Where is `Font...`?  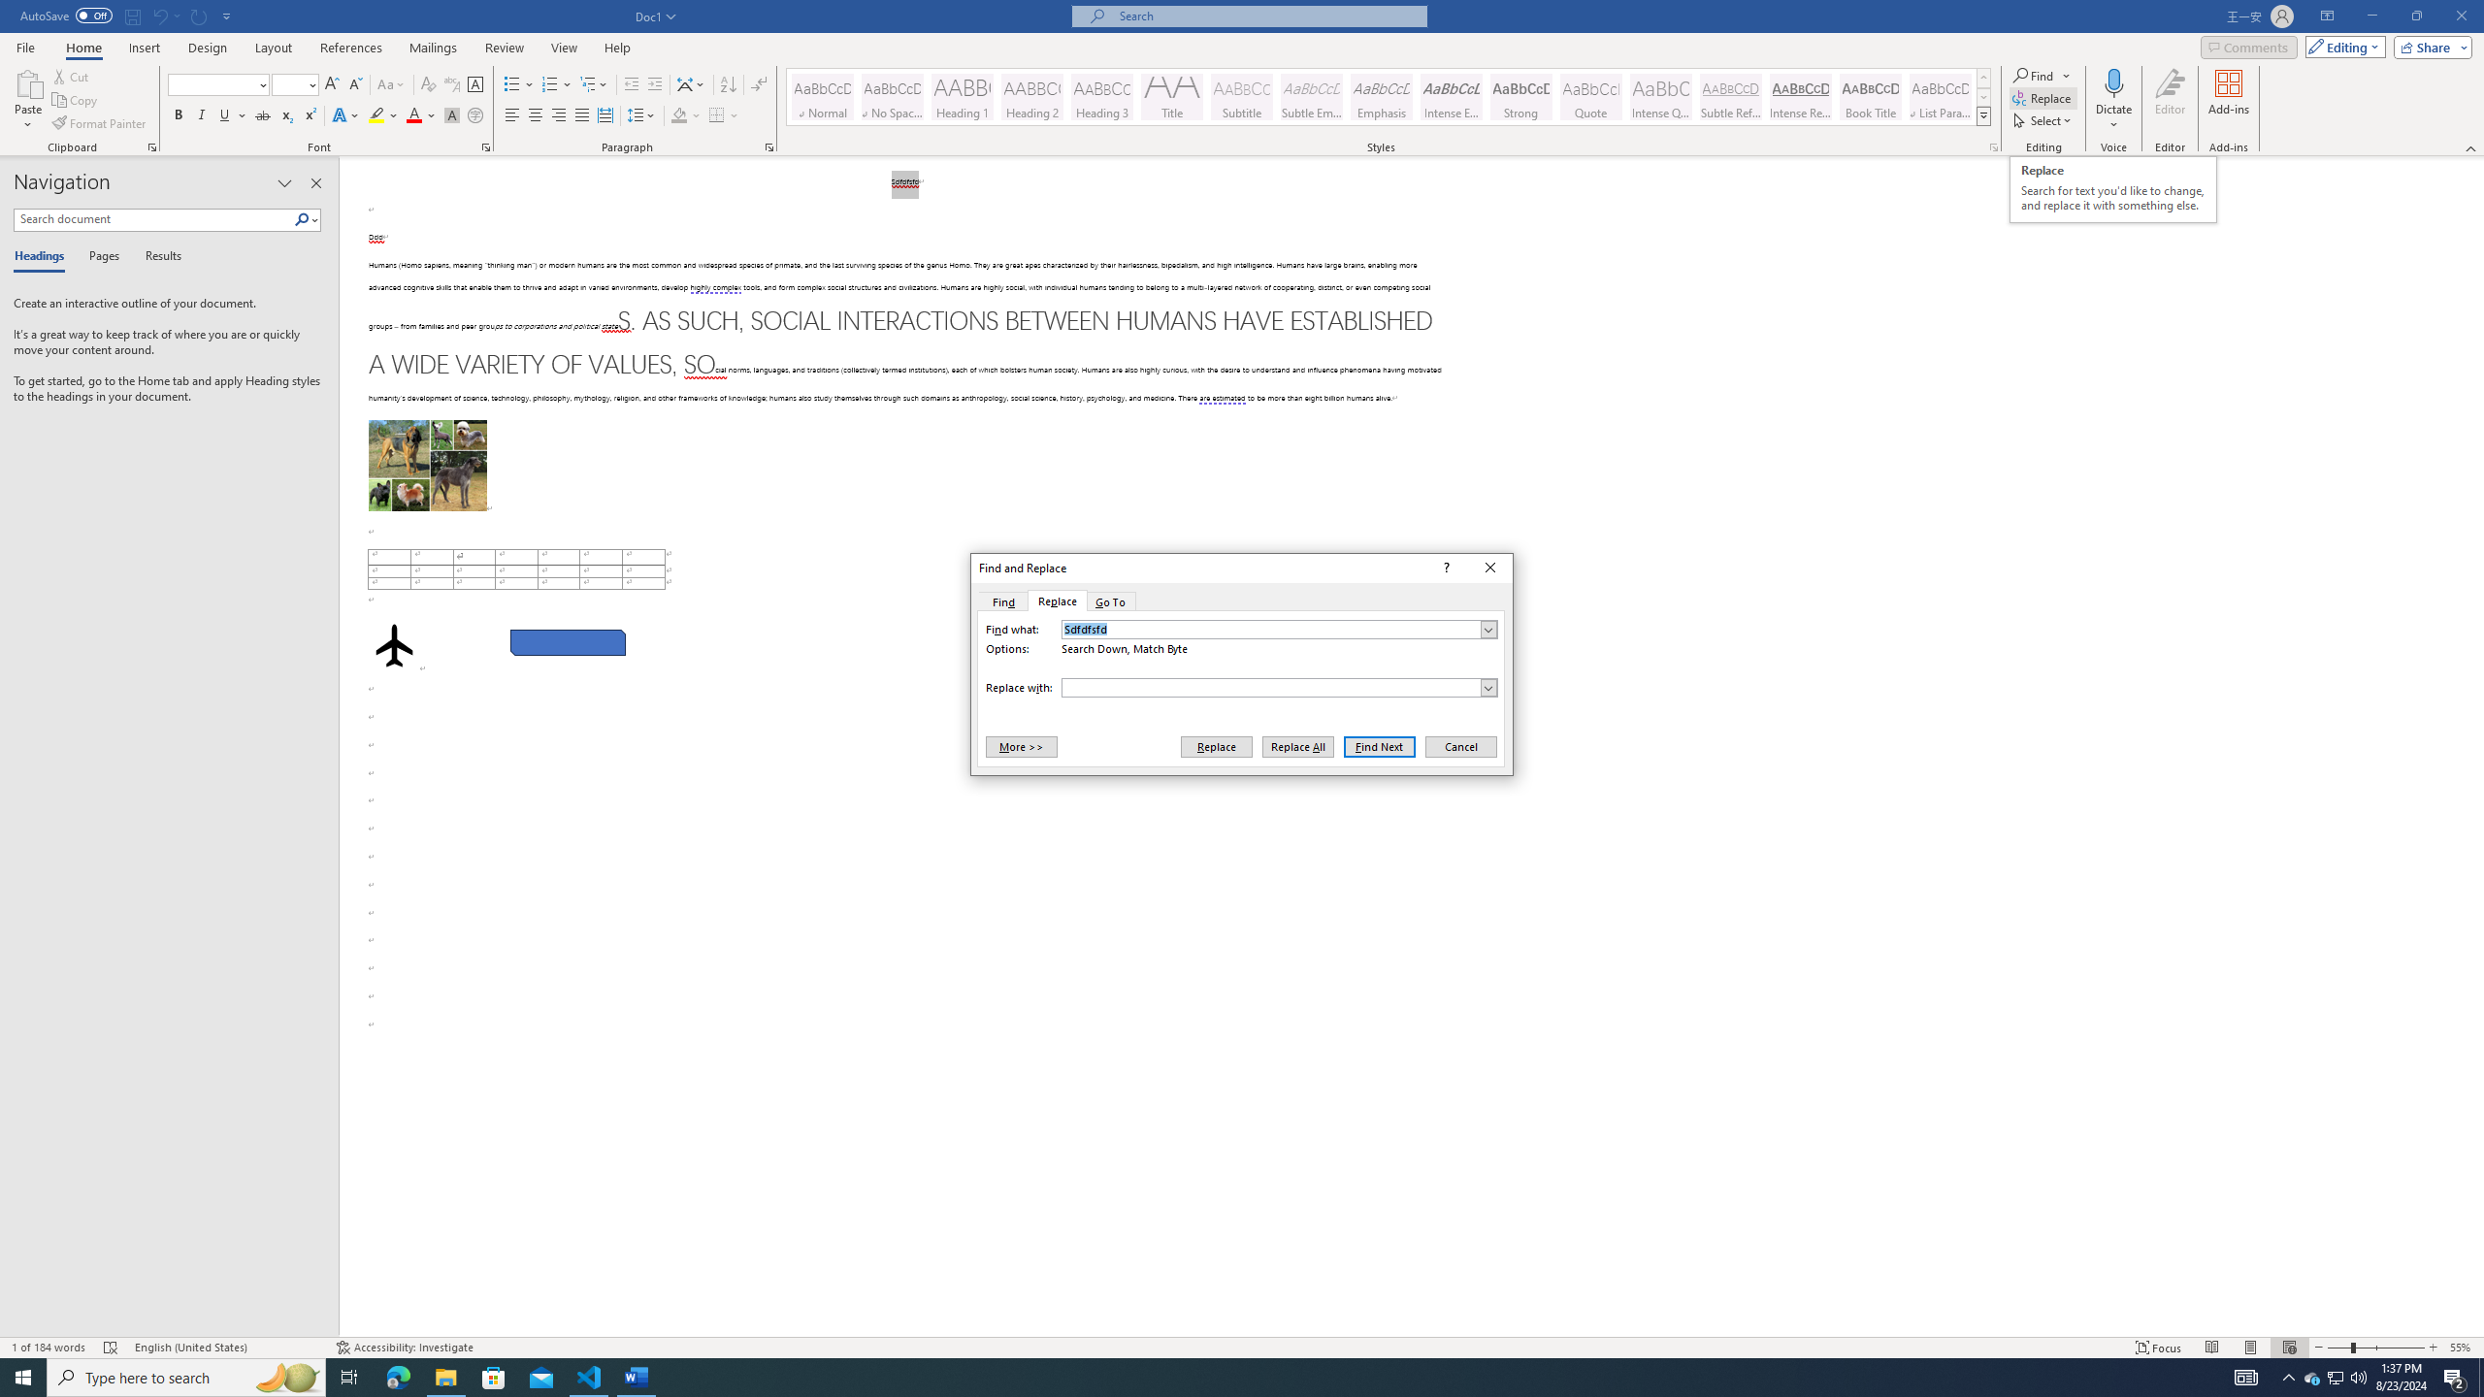 Font... is located at coordinates (2337, 1378).